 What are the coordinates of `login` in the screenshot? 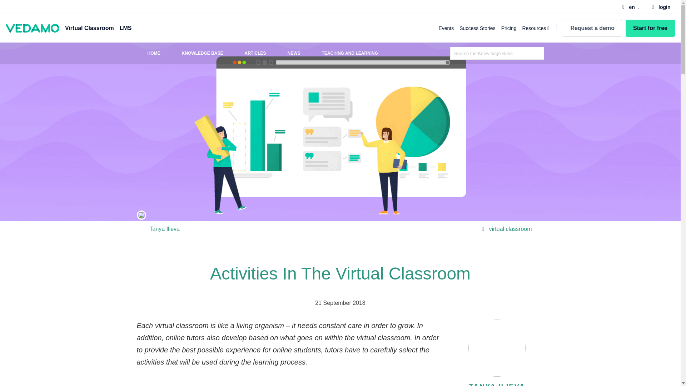 It's located at (661, 7).